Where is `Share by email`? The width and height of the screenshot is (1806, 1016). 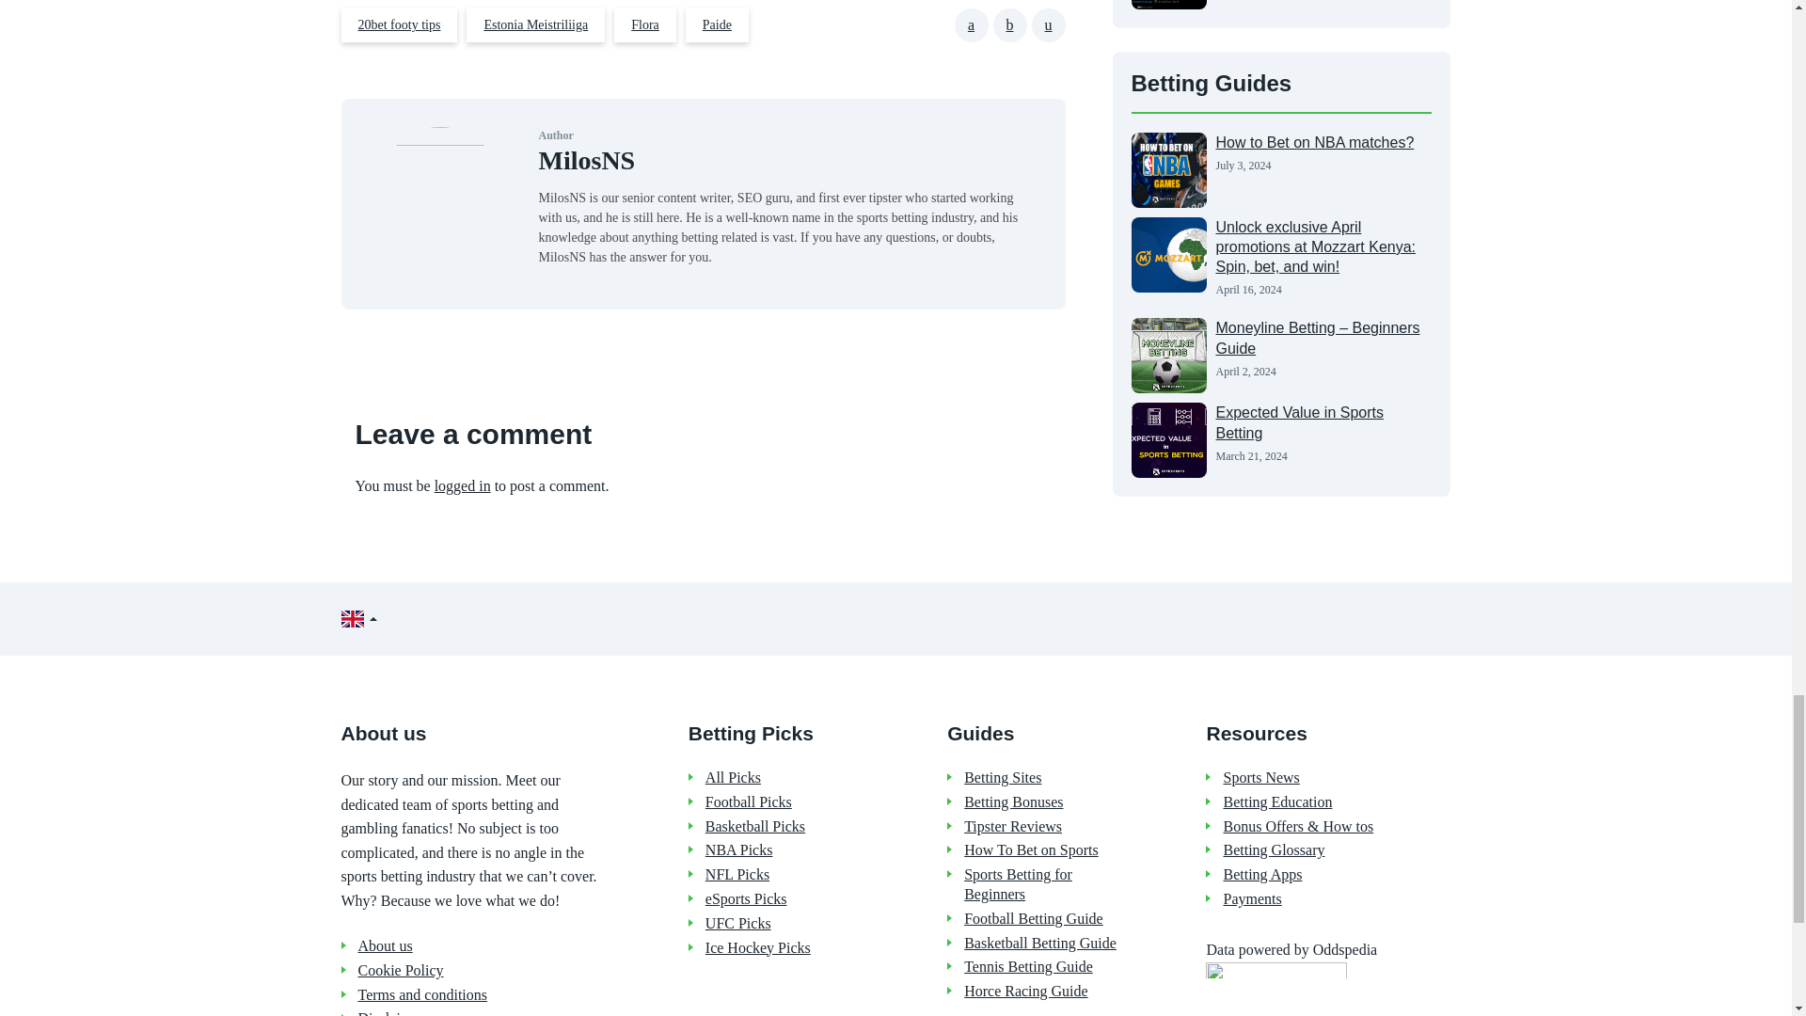 Share by email is located at coordinates (1048, 24).